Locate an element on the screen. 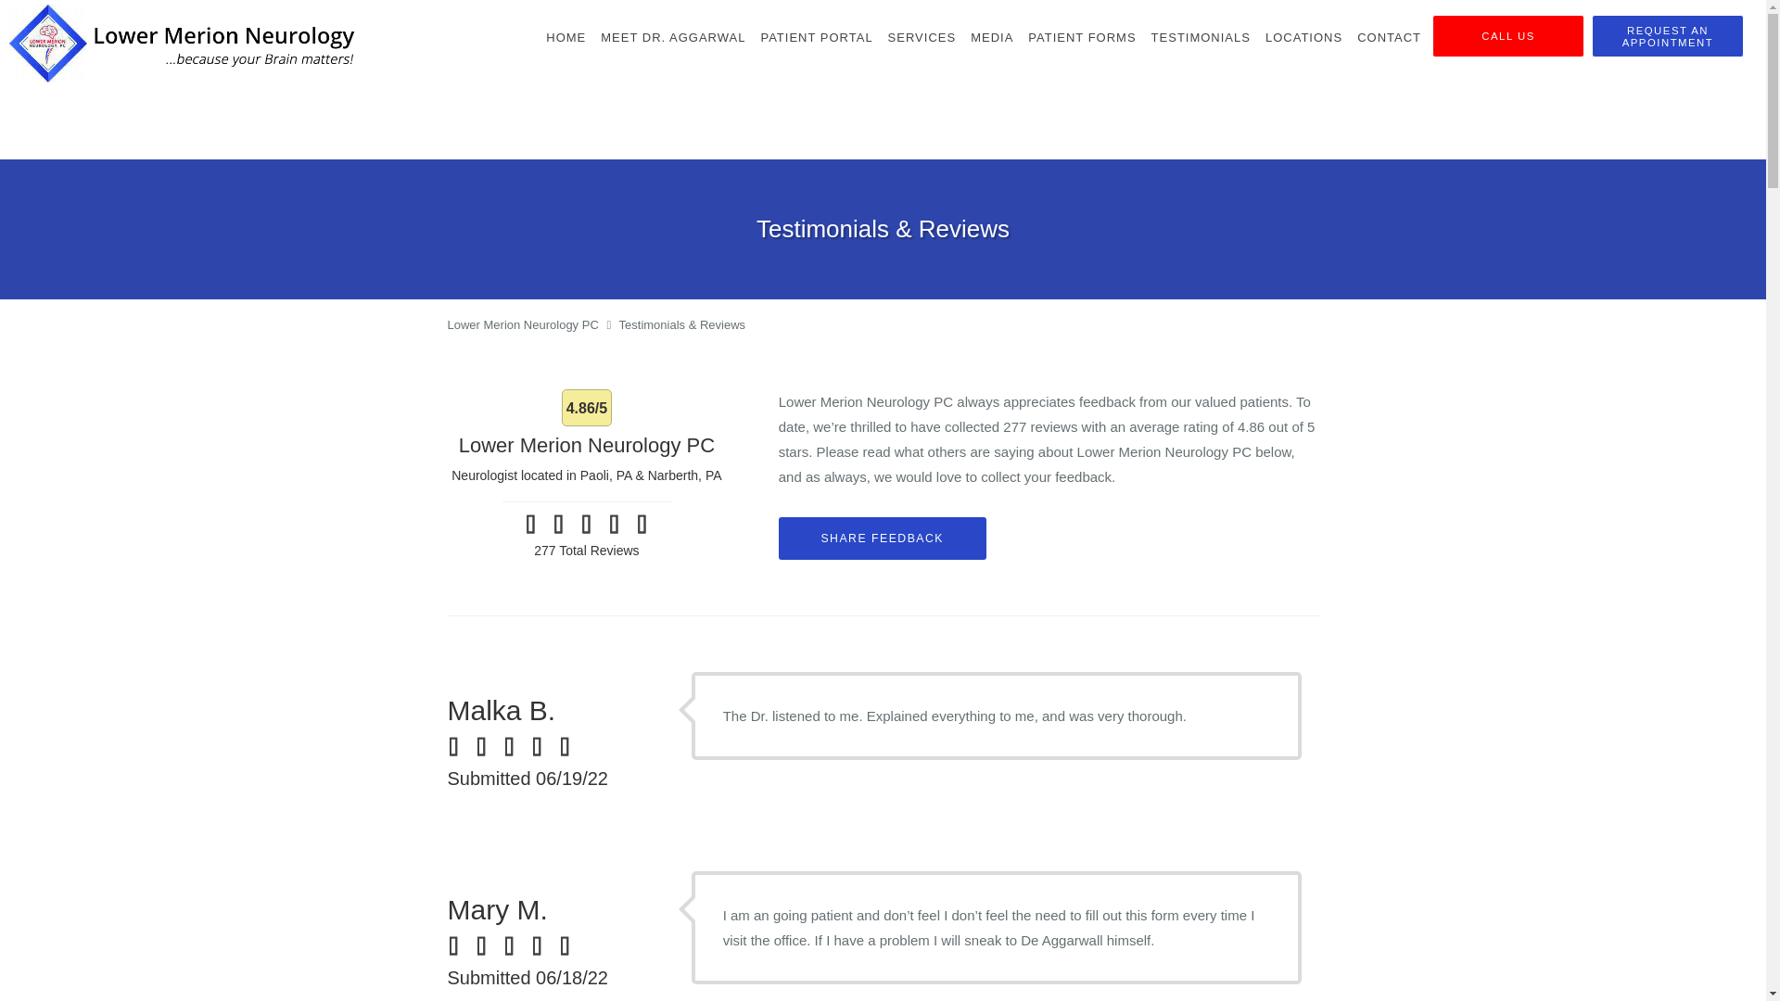  Star Rating is located at coordinates (460, 746).